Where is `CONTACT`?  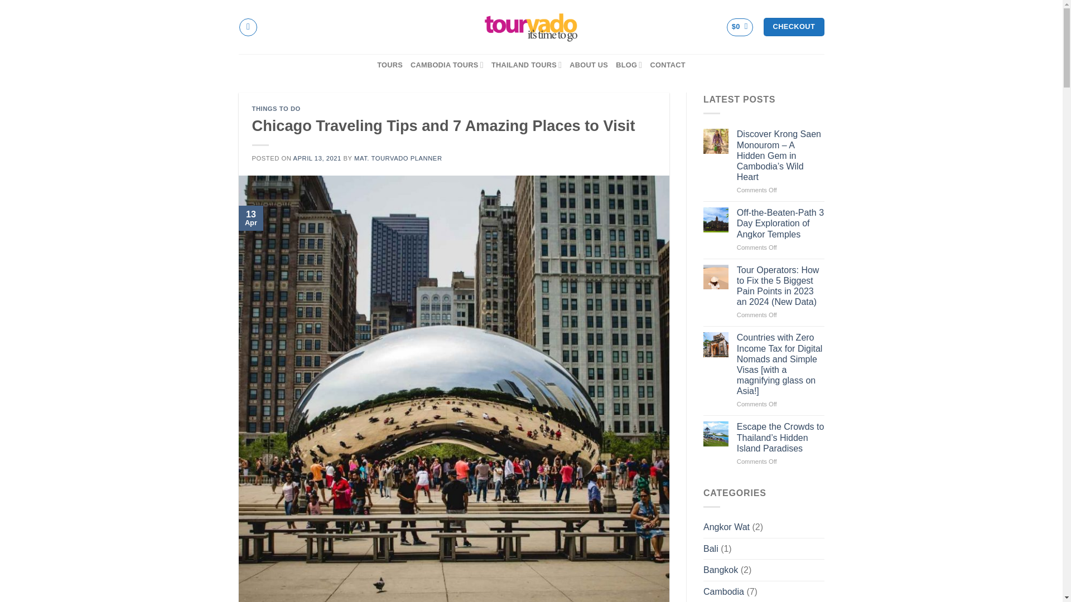 CONTACT is located at coordinates (667, 65).